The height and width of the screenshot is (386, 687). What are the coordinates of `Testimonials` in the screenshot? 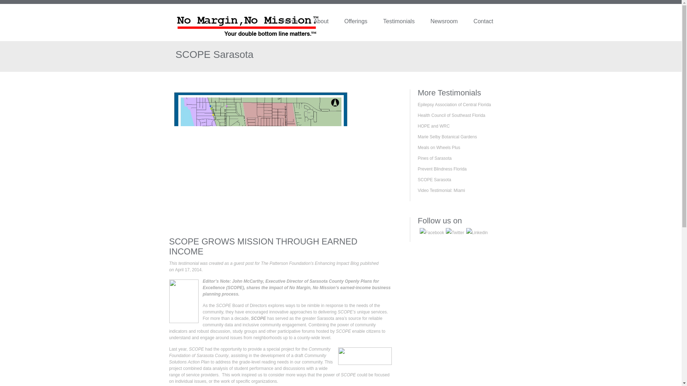 It's located at (407, 23).